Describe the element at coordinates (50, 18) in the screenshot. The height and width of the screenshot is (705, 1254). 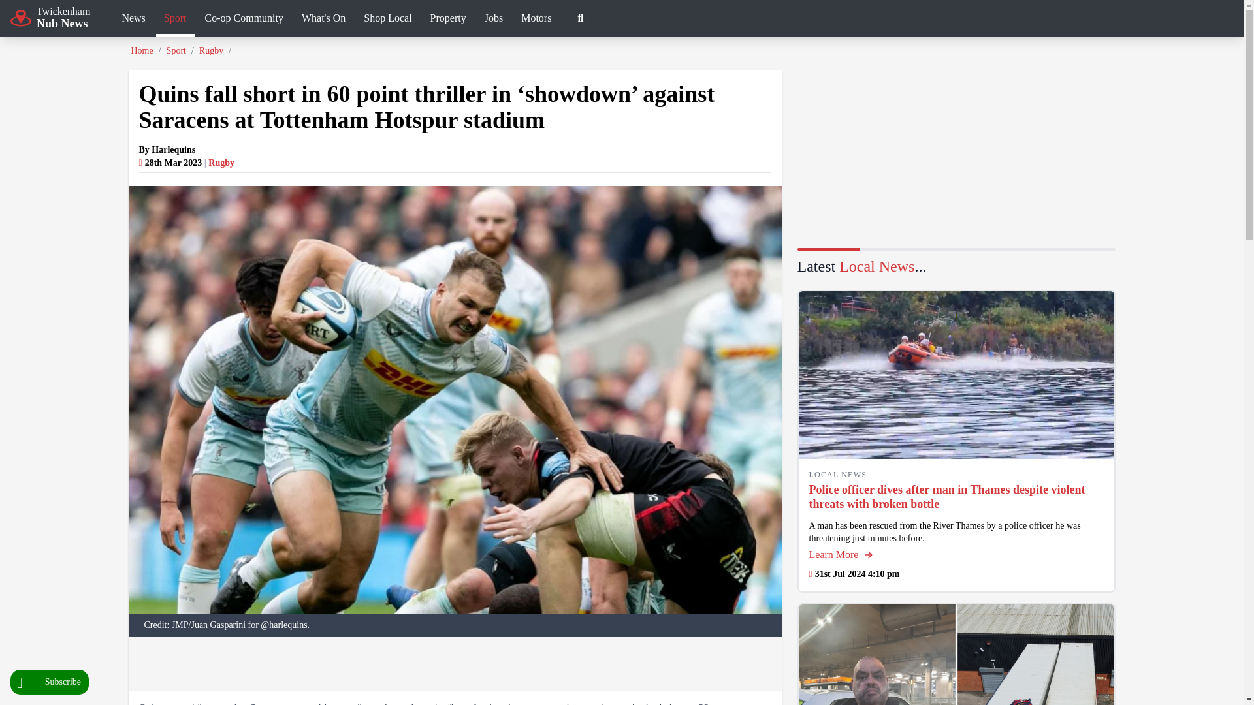
I see `Subscribe` at that location.